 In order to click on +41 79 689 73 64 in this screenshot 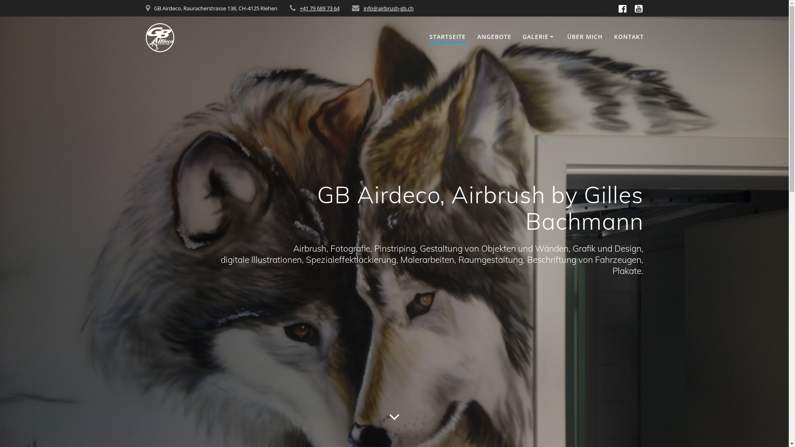, I will do `click(320, 8)`.